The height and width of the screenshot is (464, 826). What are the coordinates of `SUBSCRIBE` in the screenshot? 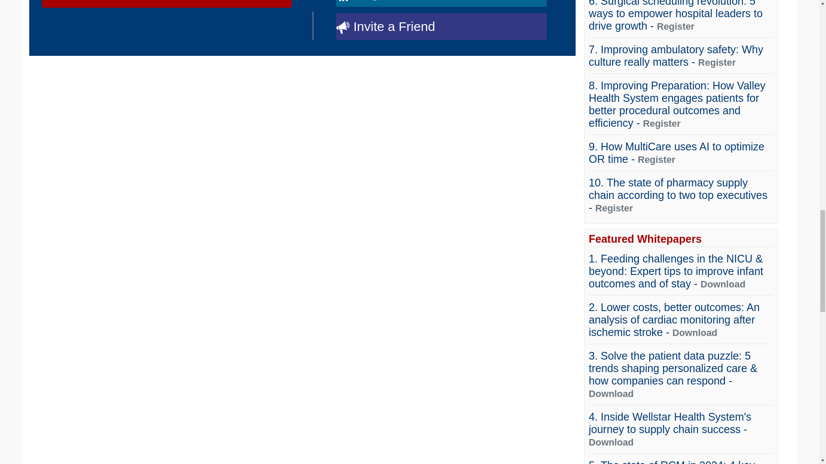 It's located at (167, 4).